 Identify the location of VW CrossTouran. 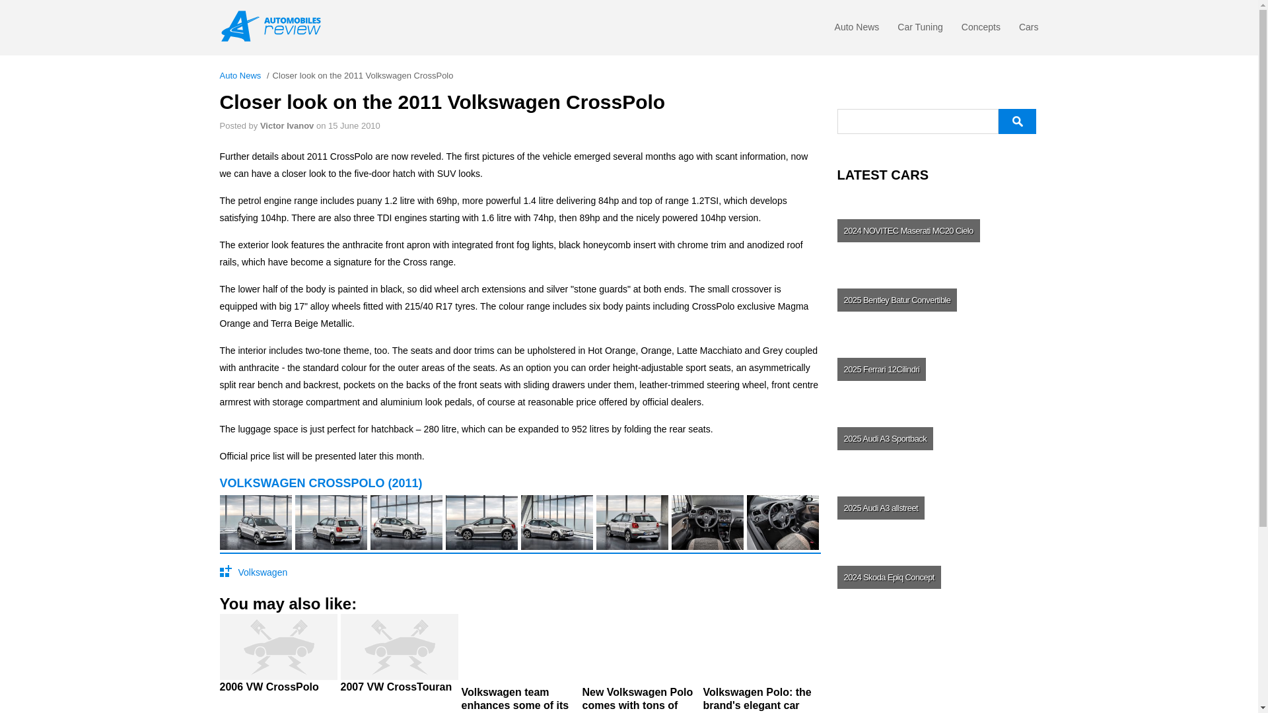
(399, 658).